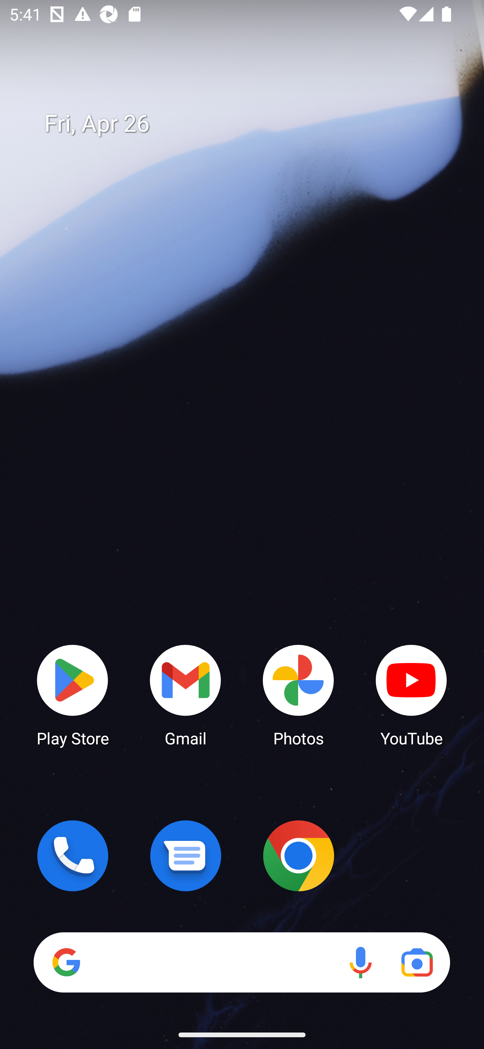  Describe the element at coordinates (186, 695) in the screenshot. I see `Gmail` at that location.